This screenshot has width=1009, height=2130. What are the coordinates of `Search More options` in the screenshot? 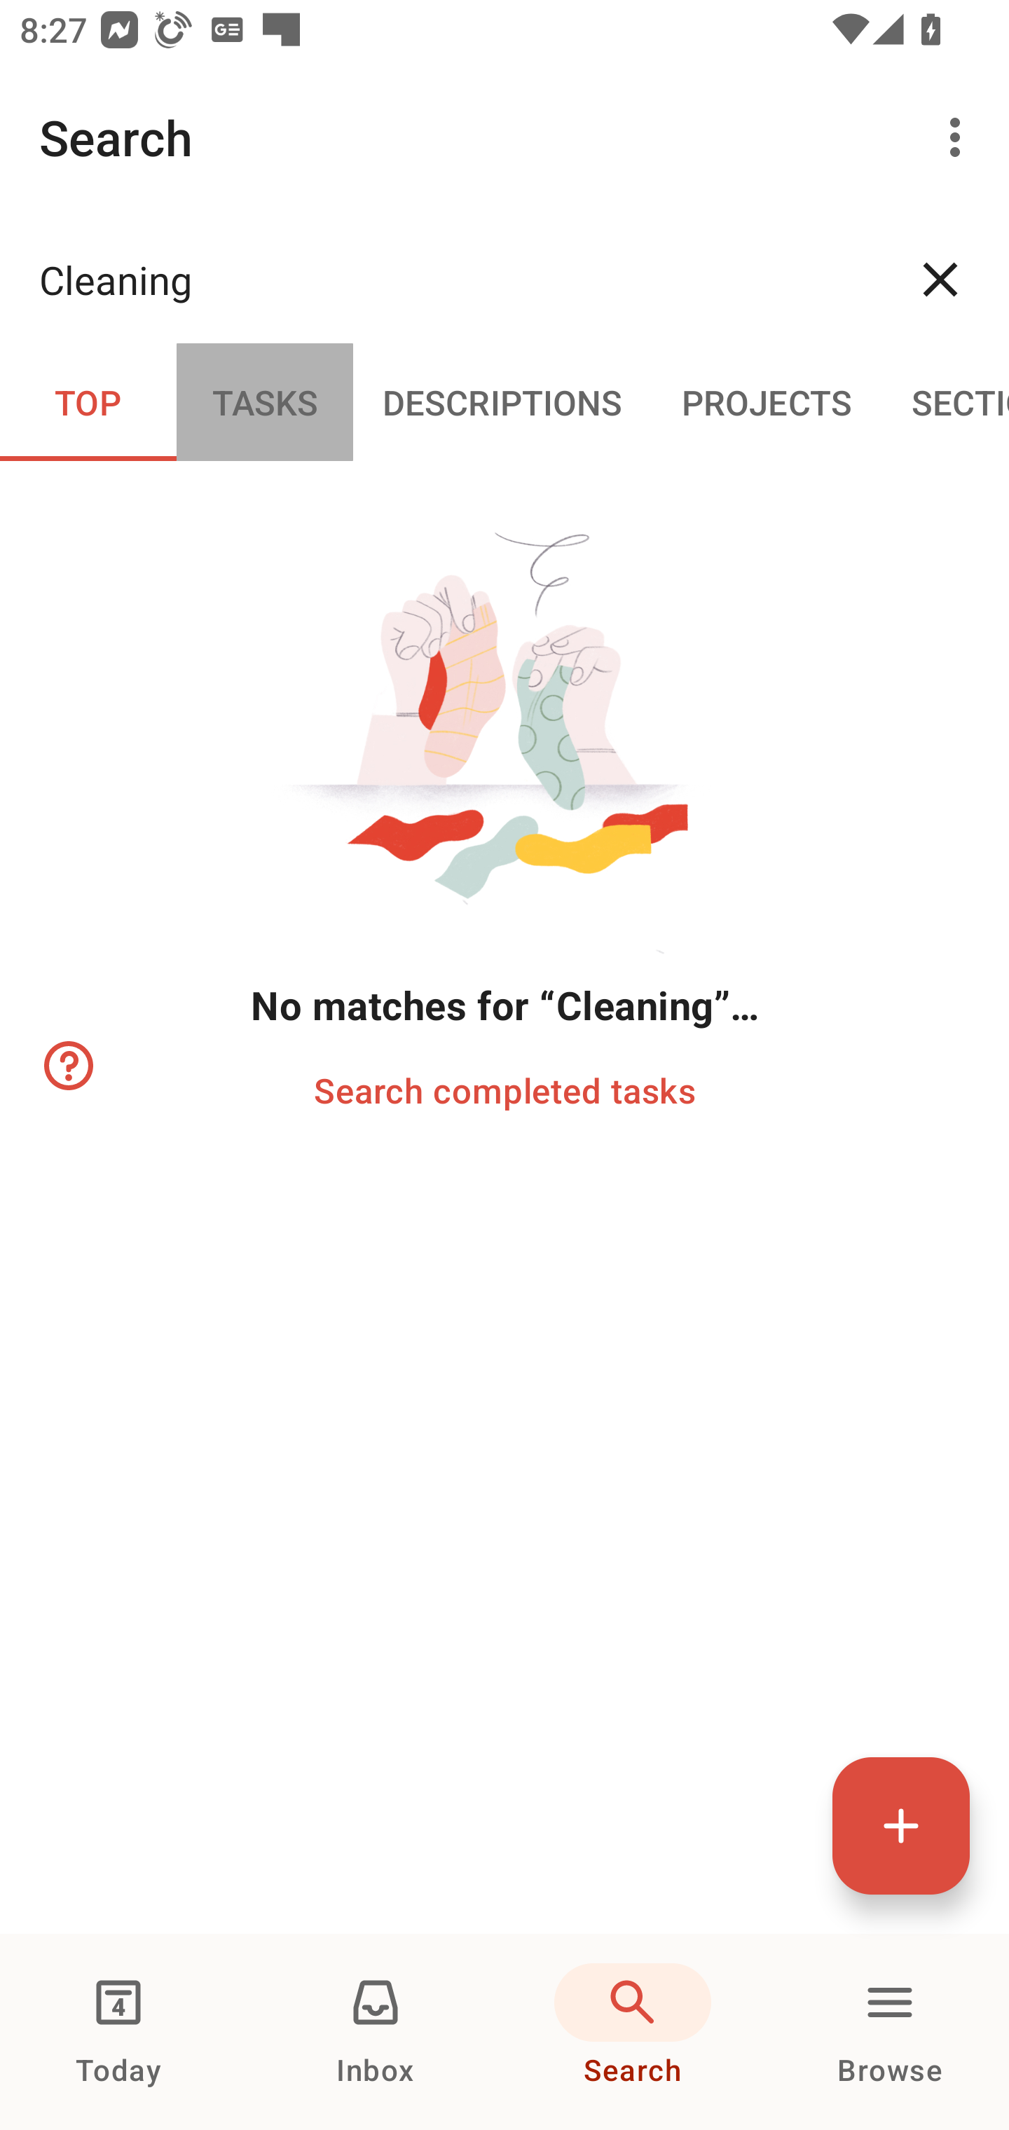 It's located at (504, 137).